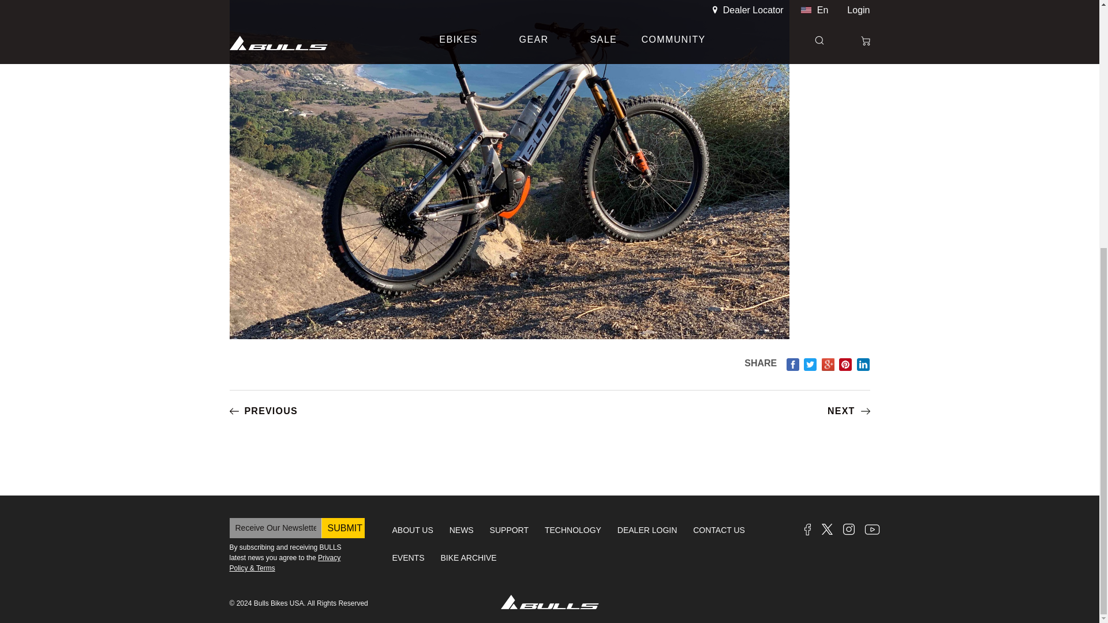 The width and height of the screenshot is (1108, 623). Describe the element at coordinates (828, 528) in the screenshot. I see `twitter` at that location.